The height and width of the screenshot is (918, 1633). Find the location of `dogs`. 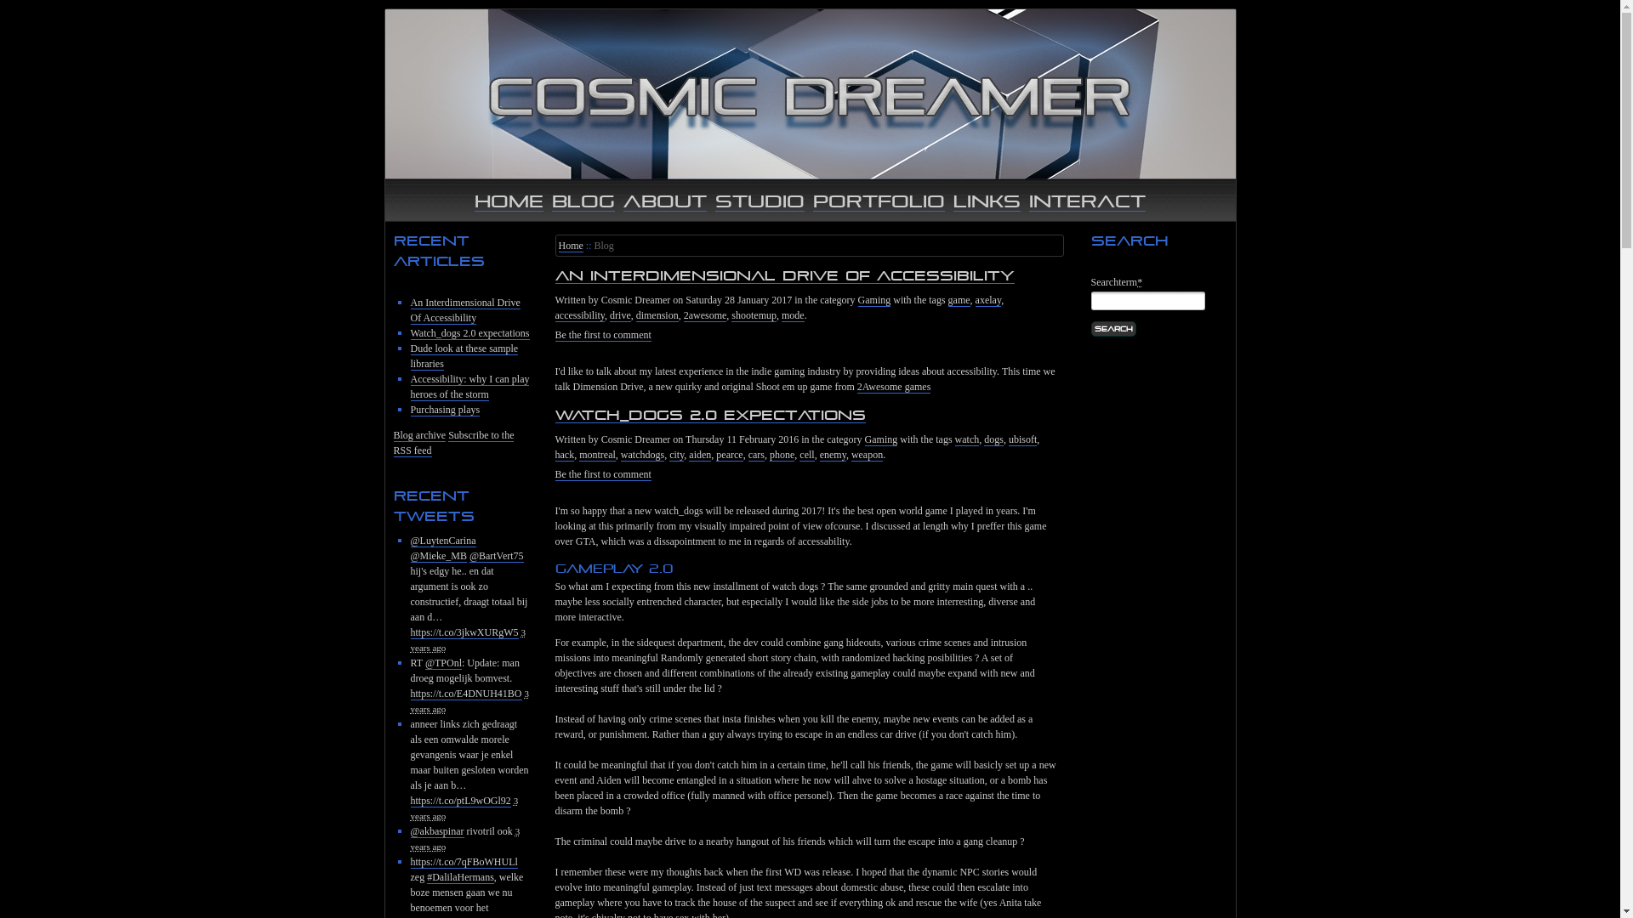

dogs is located at coordinates (993, 440).